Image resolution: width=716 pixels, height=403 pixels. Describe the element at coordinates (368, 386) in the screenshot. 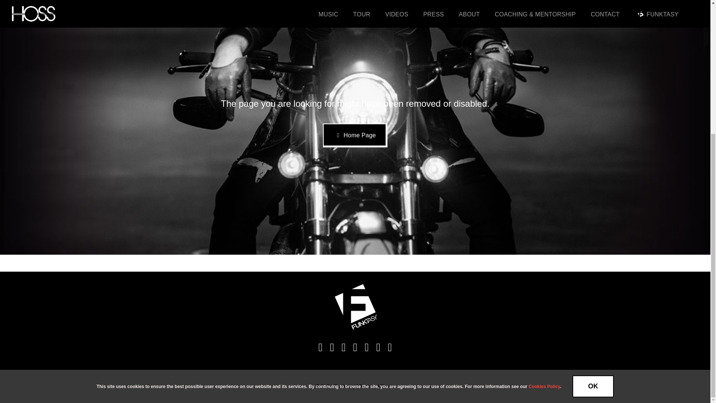

I see `Privacy` at that location.